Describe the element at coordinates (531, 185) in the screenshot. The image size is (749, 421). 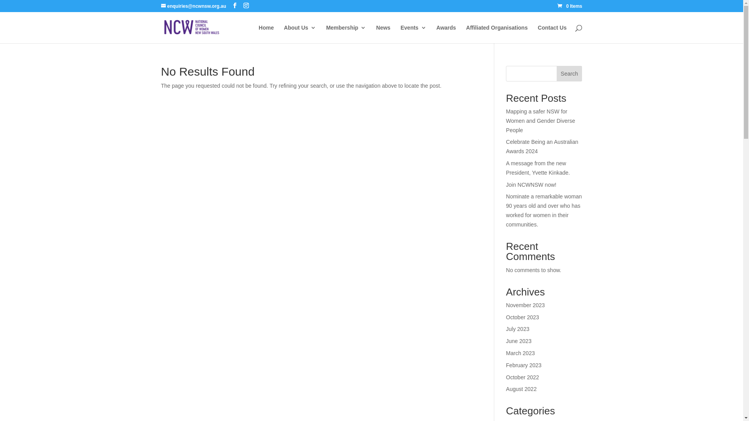
I see `Join NCWNSW now!` at that location.